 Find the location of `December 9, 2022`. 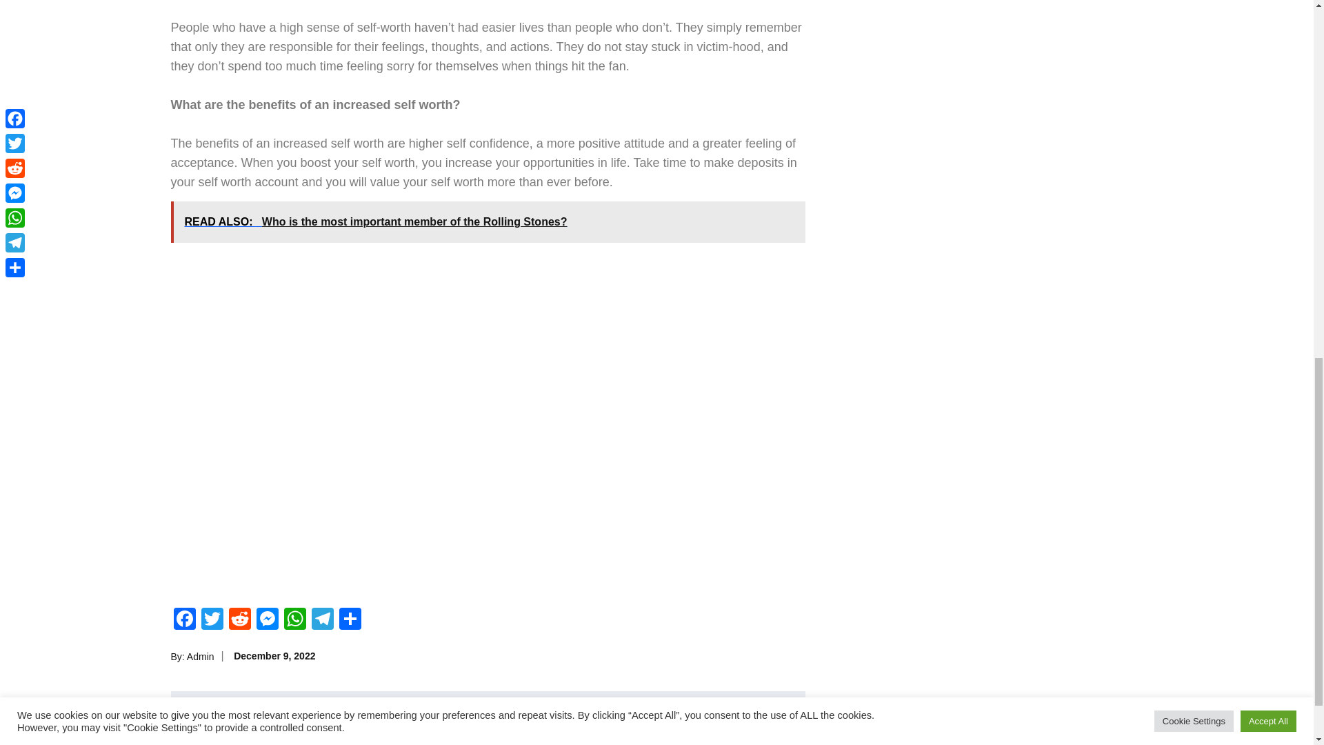

December 9, 2022 is located at coordinates (274, 655).